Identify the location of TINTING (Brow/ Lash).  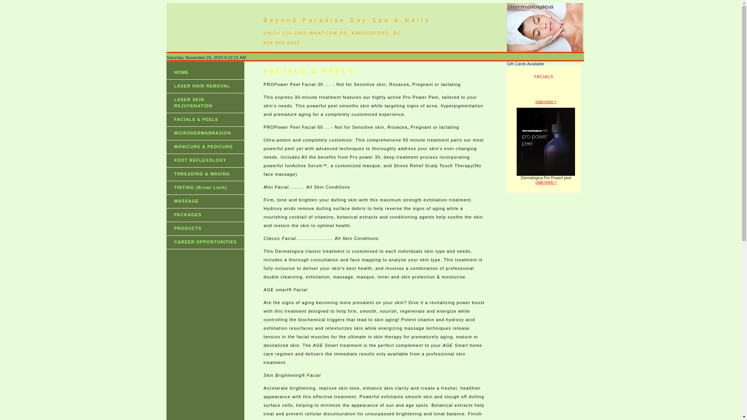
(205, 188).